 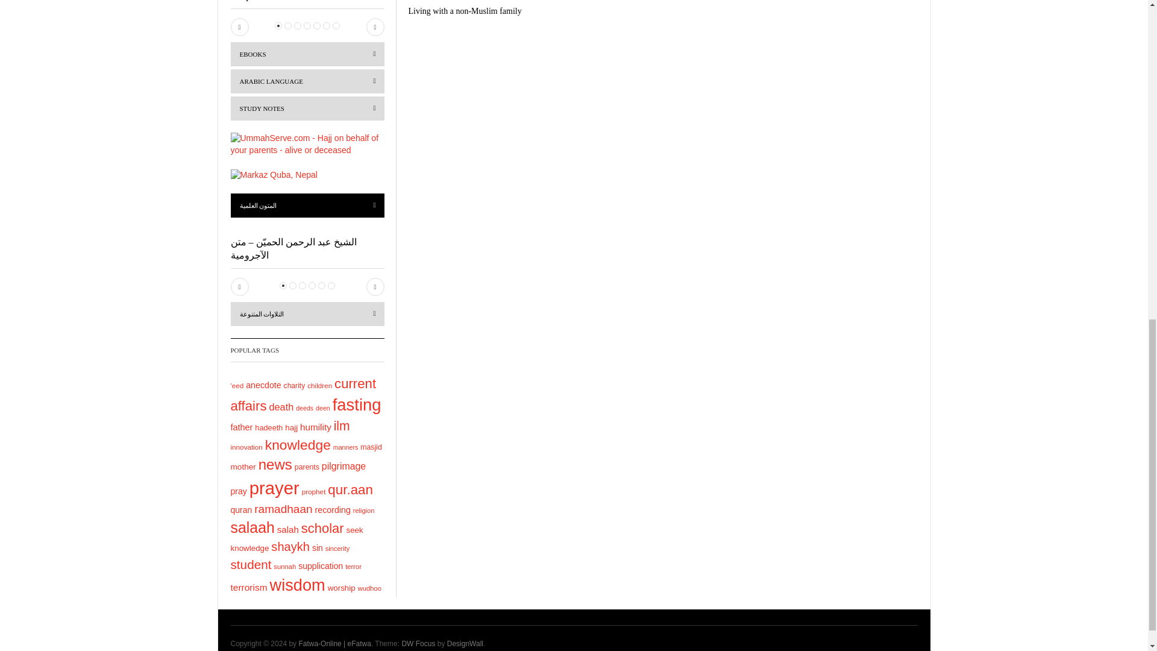 What do you see at coordinates (274, 175) in the screenshot?
I see `Markaz Quba, Nepal` at bounding box center [274, 175].